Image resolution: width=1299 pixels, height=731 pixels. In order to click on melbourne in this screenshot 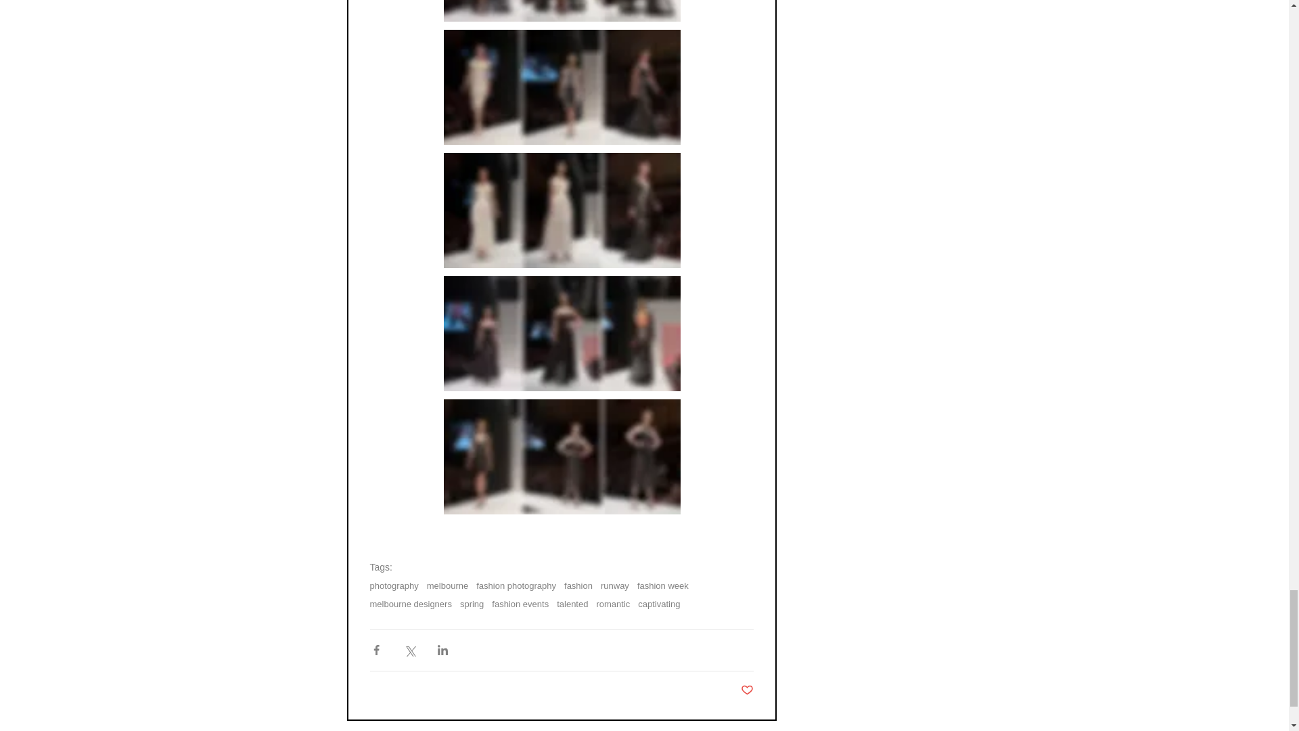, I will do `click(447, 585)`.